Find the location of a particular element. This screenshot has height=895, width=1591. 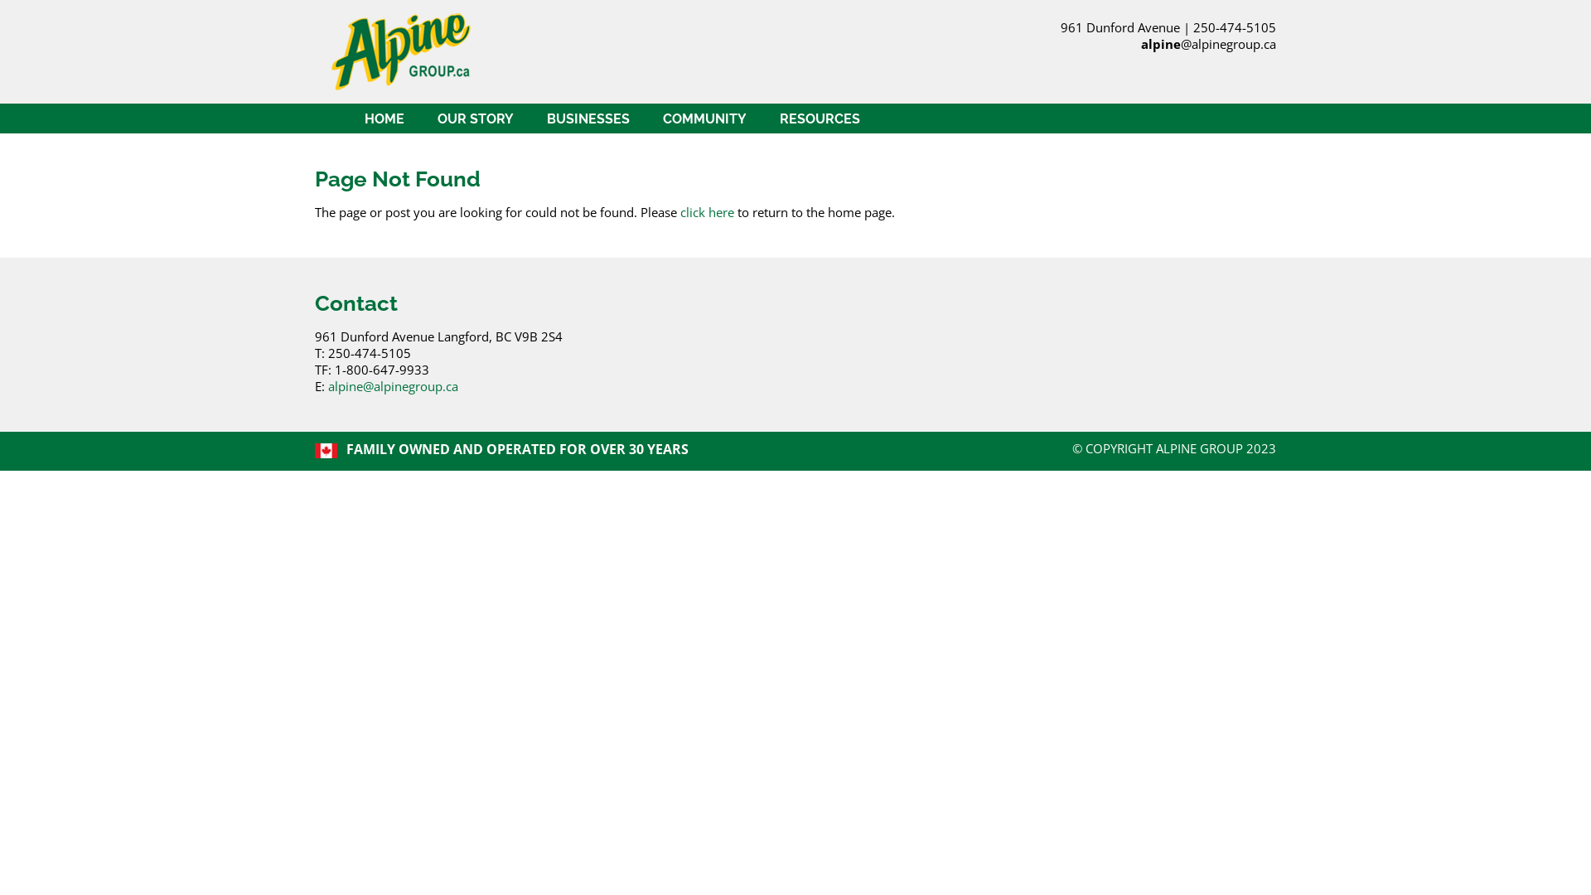

click here is located at coordinates (708, 212).